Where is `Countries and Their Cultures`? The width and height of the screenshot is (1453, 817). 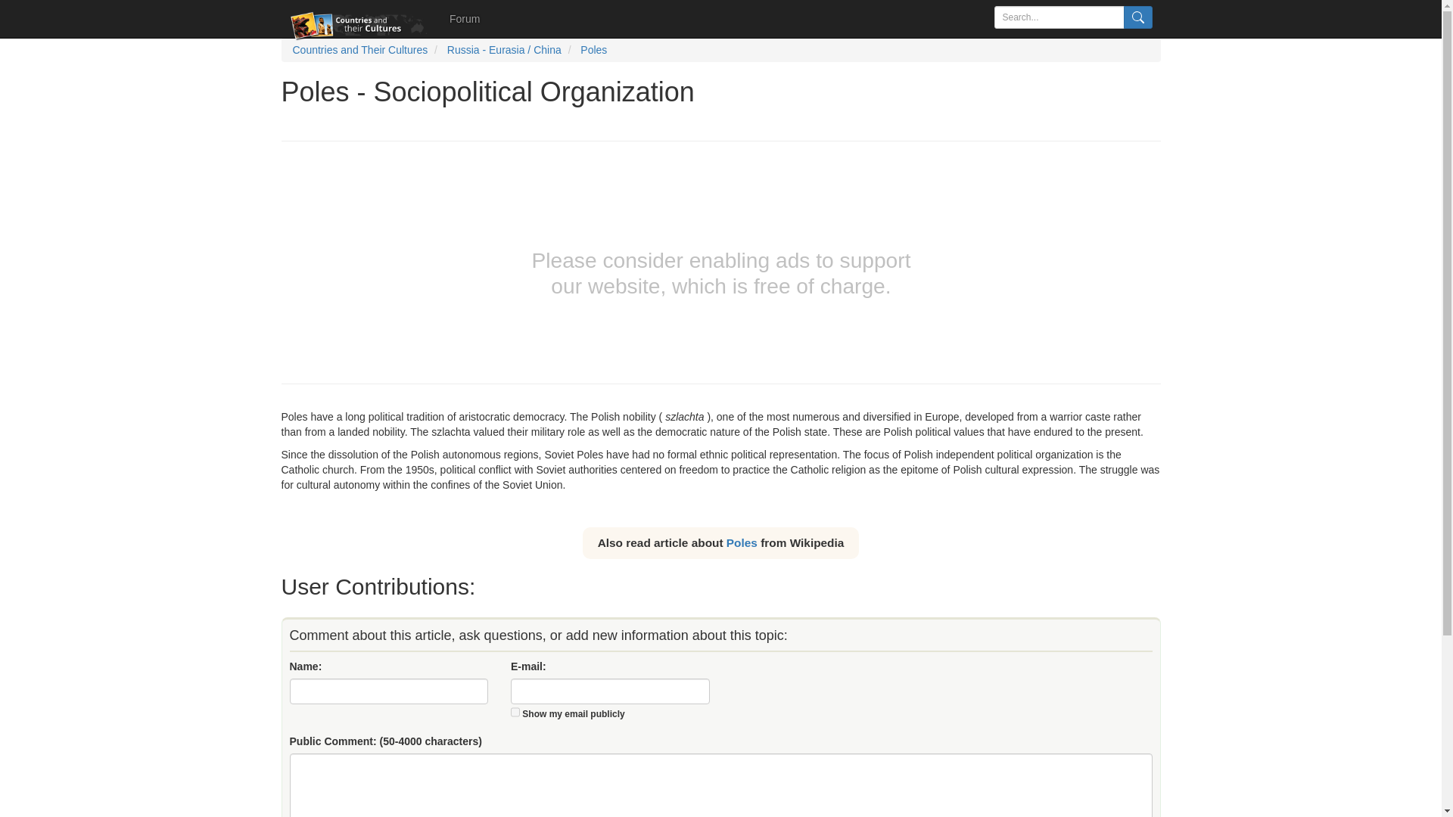 Countries and Their Cultures is located at coordinates (359, 50).